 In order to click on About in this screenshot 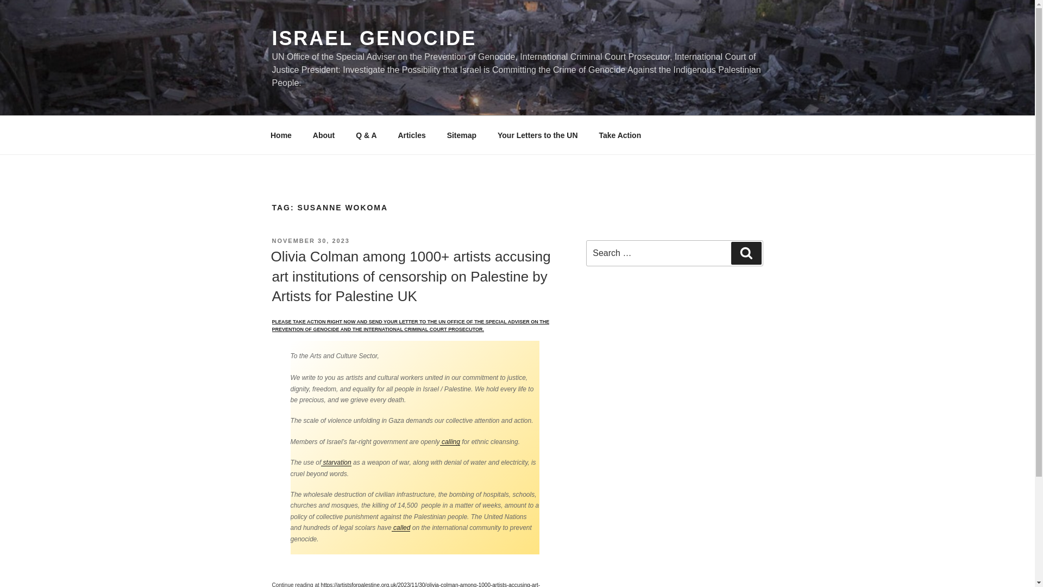, I will do `click(324, 135)`.